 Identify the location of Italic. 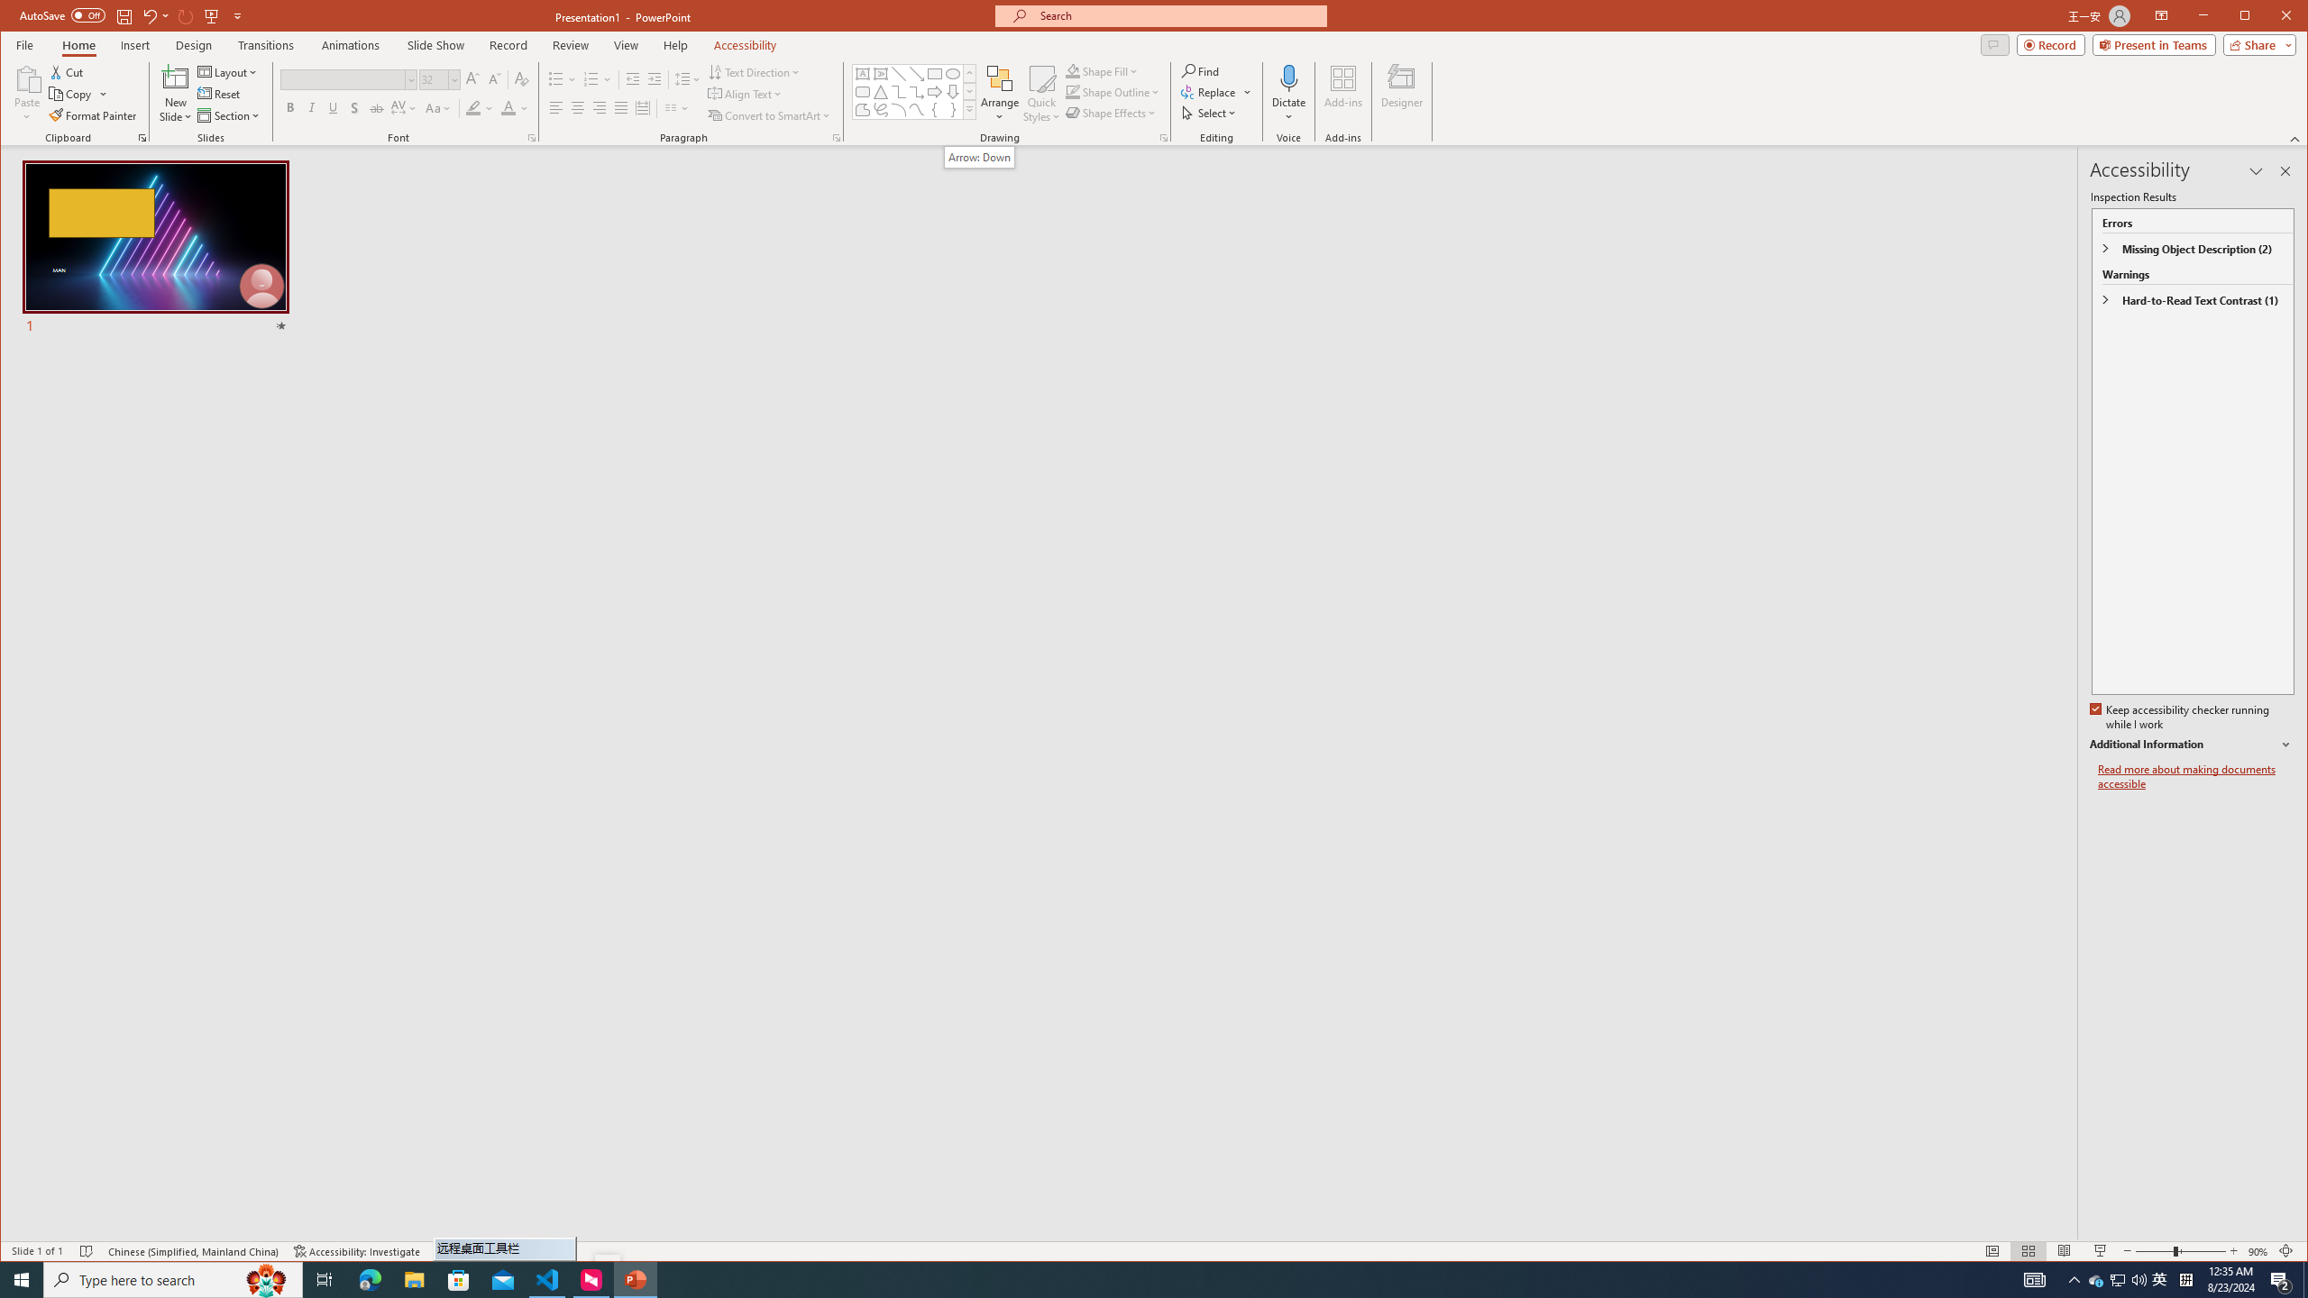
(311, 108).